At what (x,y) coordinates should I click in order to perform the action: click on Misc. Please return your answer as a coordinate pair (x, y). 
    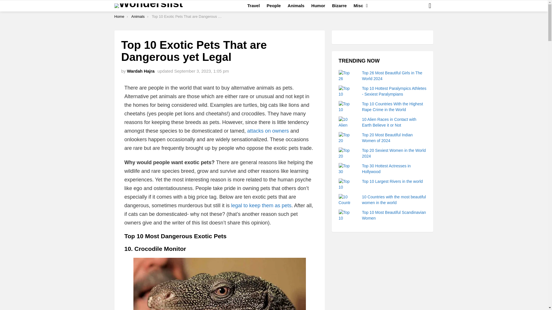
    Looking at the image, I should click on (359, 6).